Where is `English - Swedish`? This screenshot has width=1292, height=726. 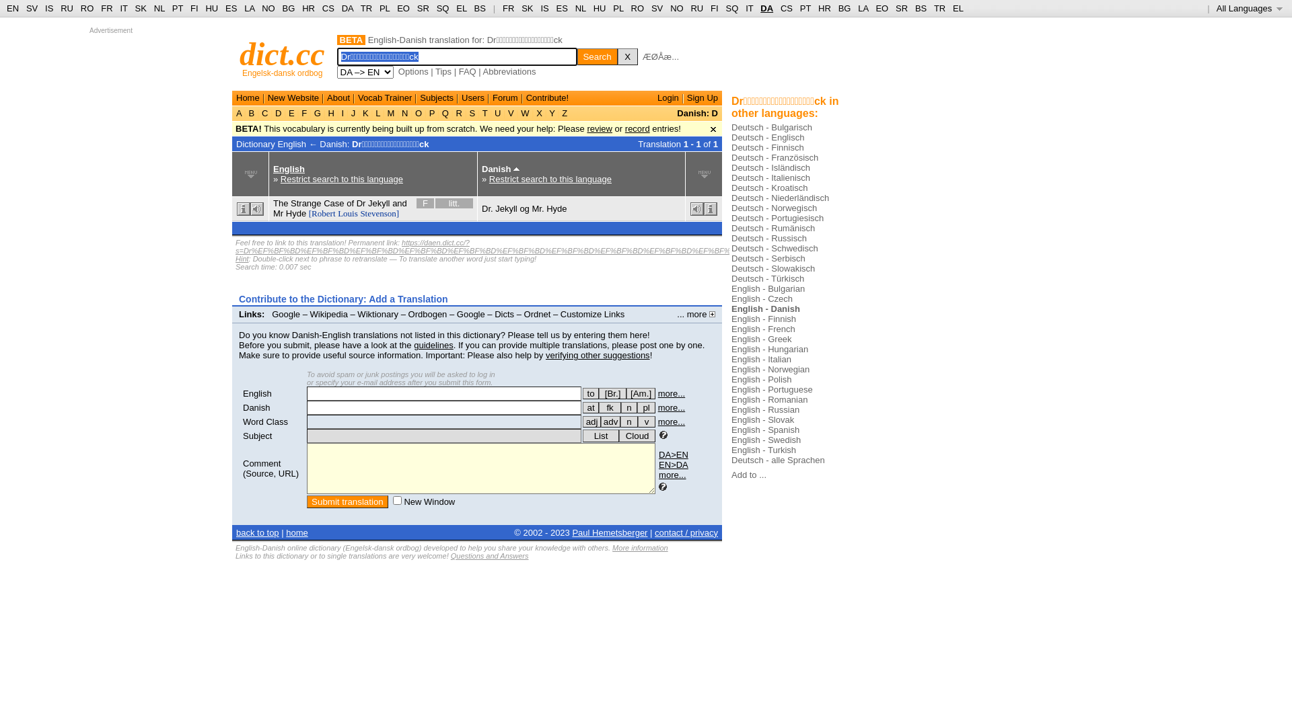
English - Swedish is located at coordinates (766, 440).